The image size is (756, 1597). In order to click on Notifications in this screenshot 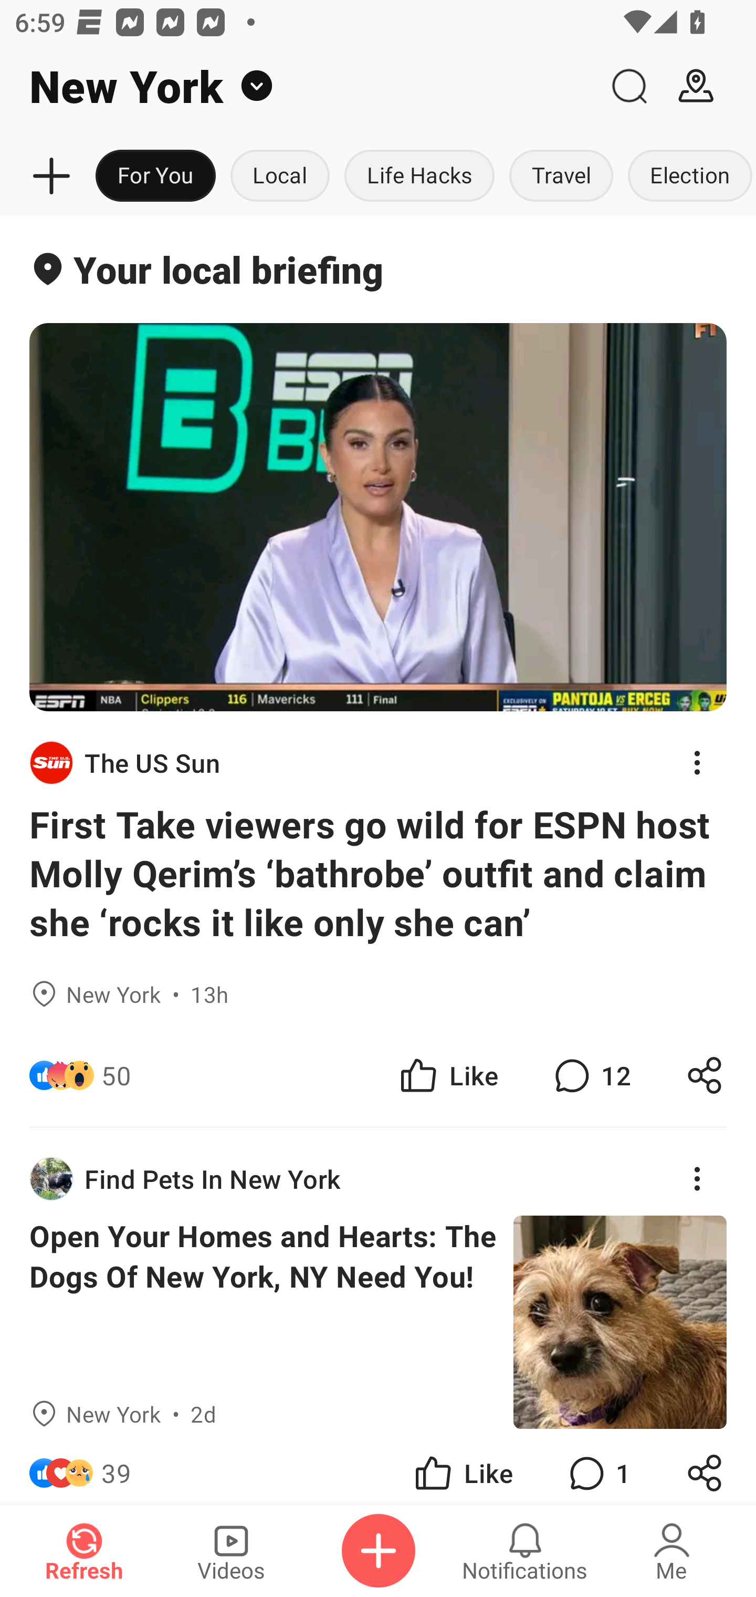, I will do `click(525, 1551)`.